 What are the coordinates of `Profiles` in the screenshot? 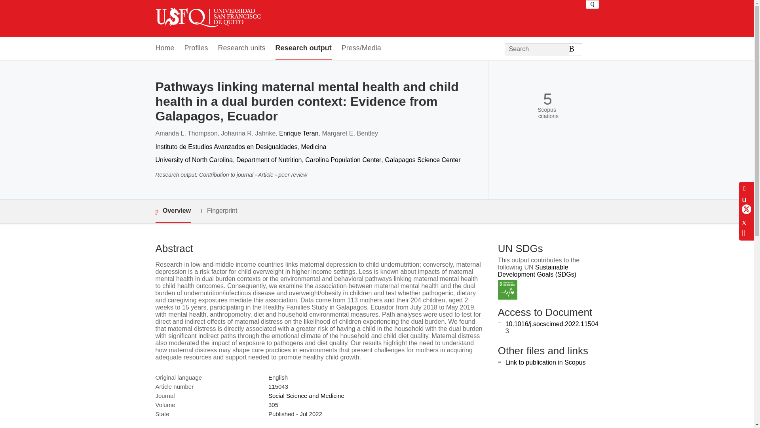 It's located at (196, 48).